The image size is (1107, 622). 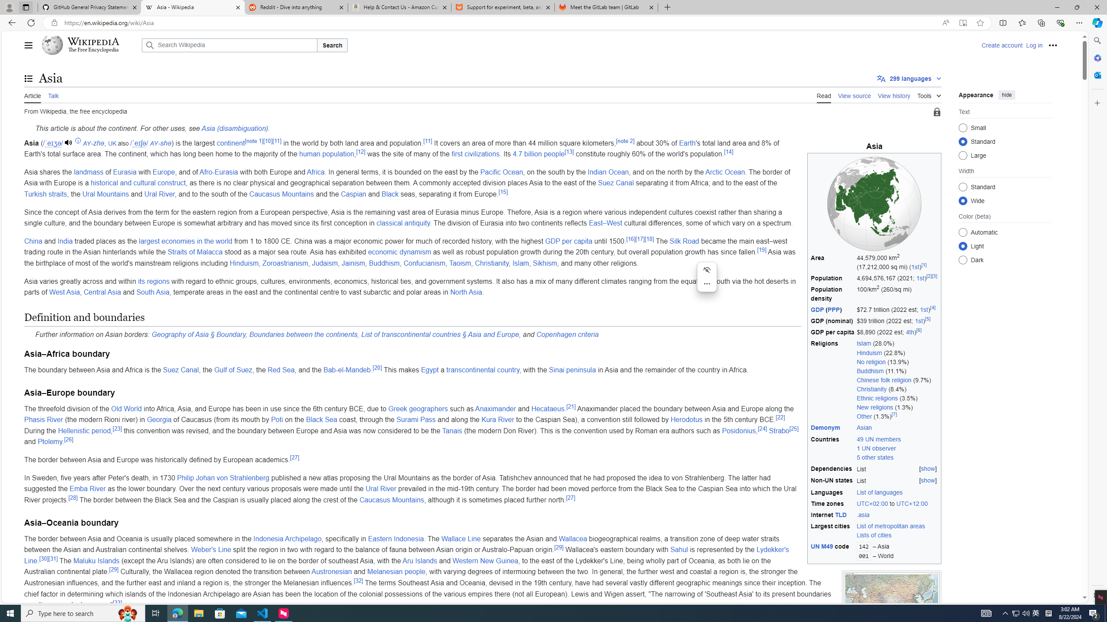 What do you see at coordinates (117, 428) in the screenshot?
I see `[23]` at bounding box center [117, 428].